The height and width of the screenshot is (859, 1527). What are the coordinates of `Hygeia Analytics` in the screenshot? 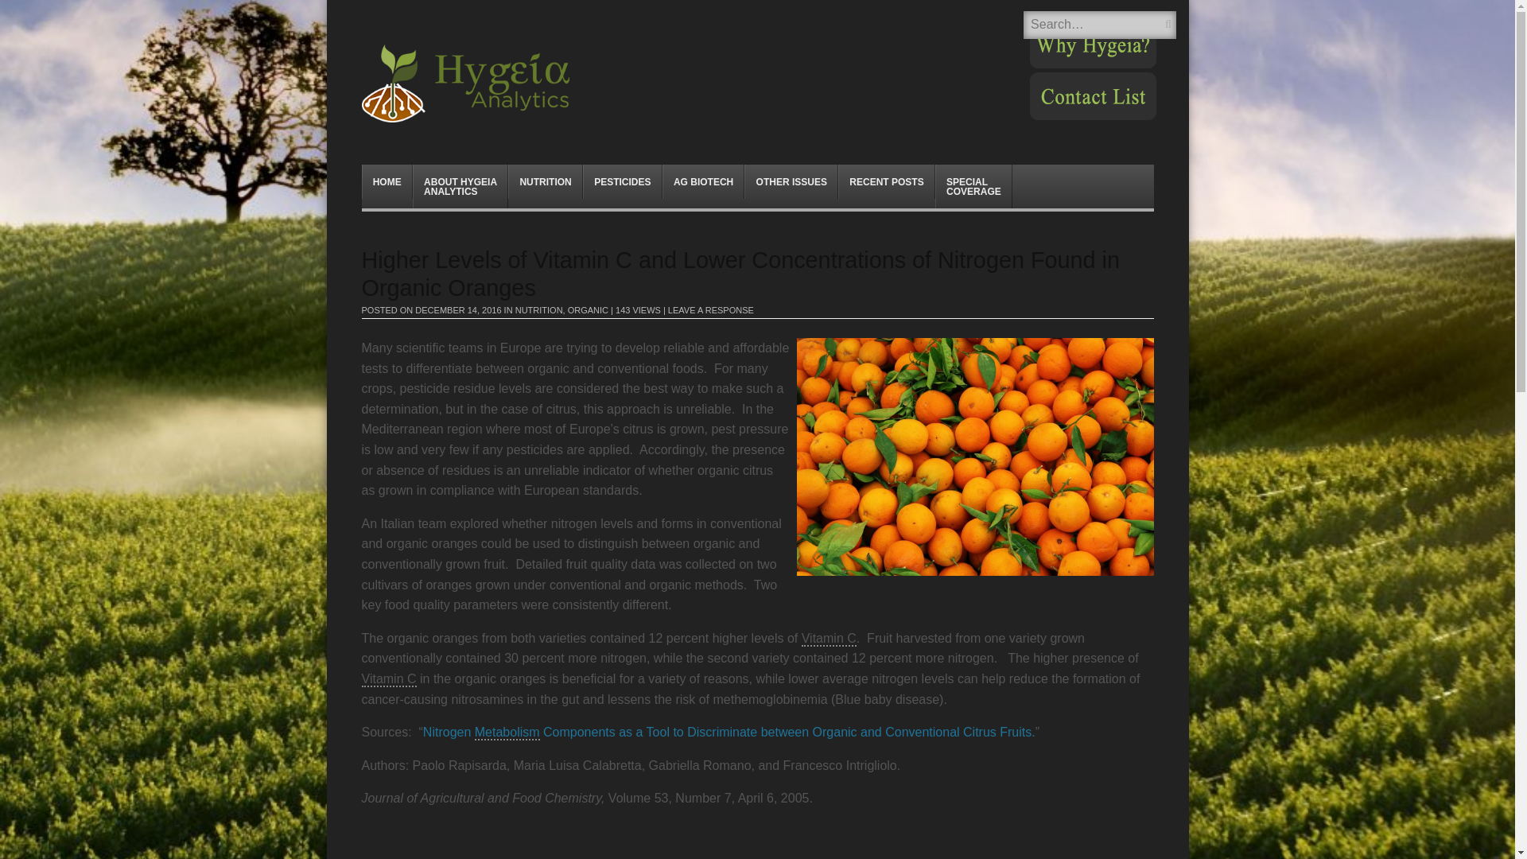 It's located at (460, 186).